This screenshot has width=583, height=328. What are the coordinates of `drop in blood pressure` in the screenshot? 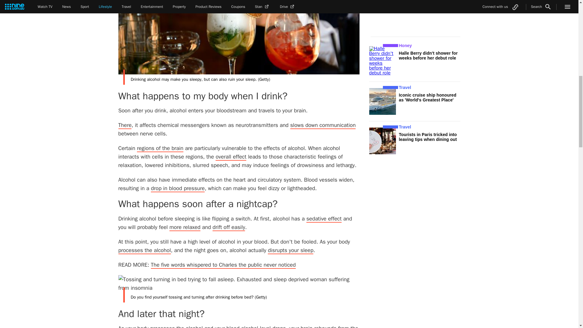 It's located at (178, 188).